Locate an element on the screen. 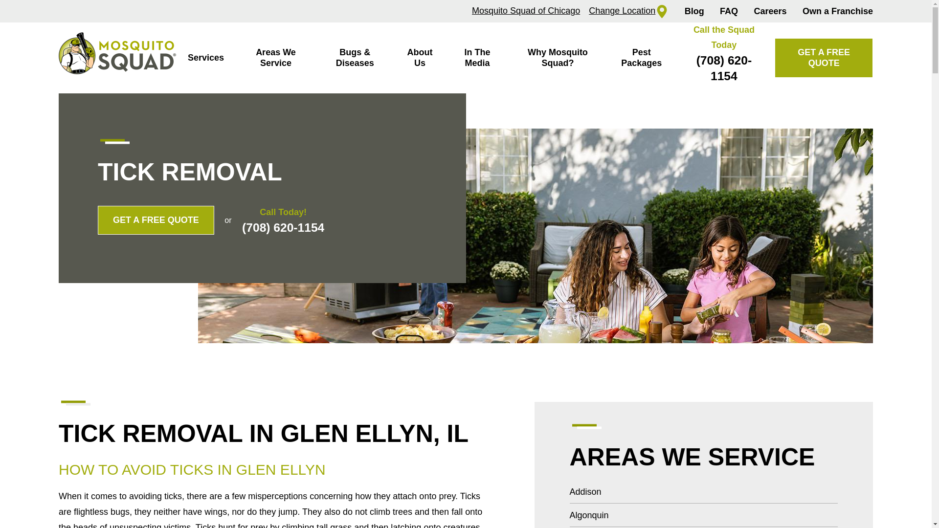  Change Location is located at coordinates (628, 11).